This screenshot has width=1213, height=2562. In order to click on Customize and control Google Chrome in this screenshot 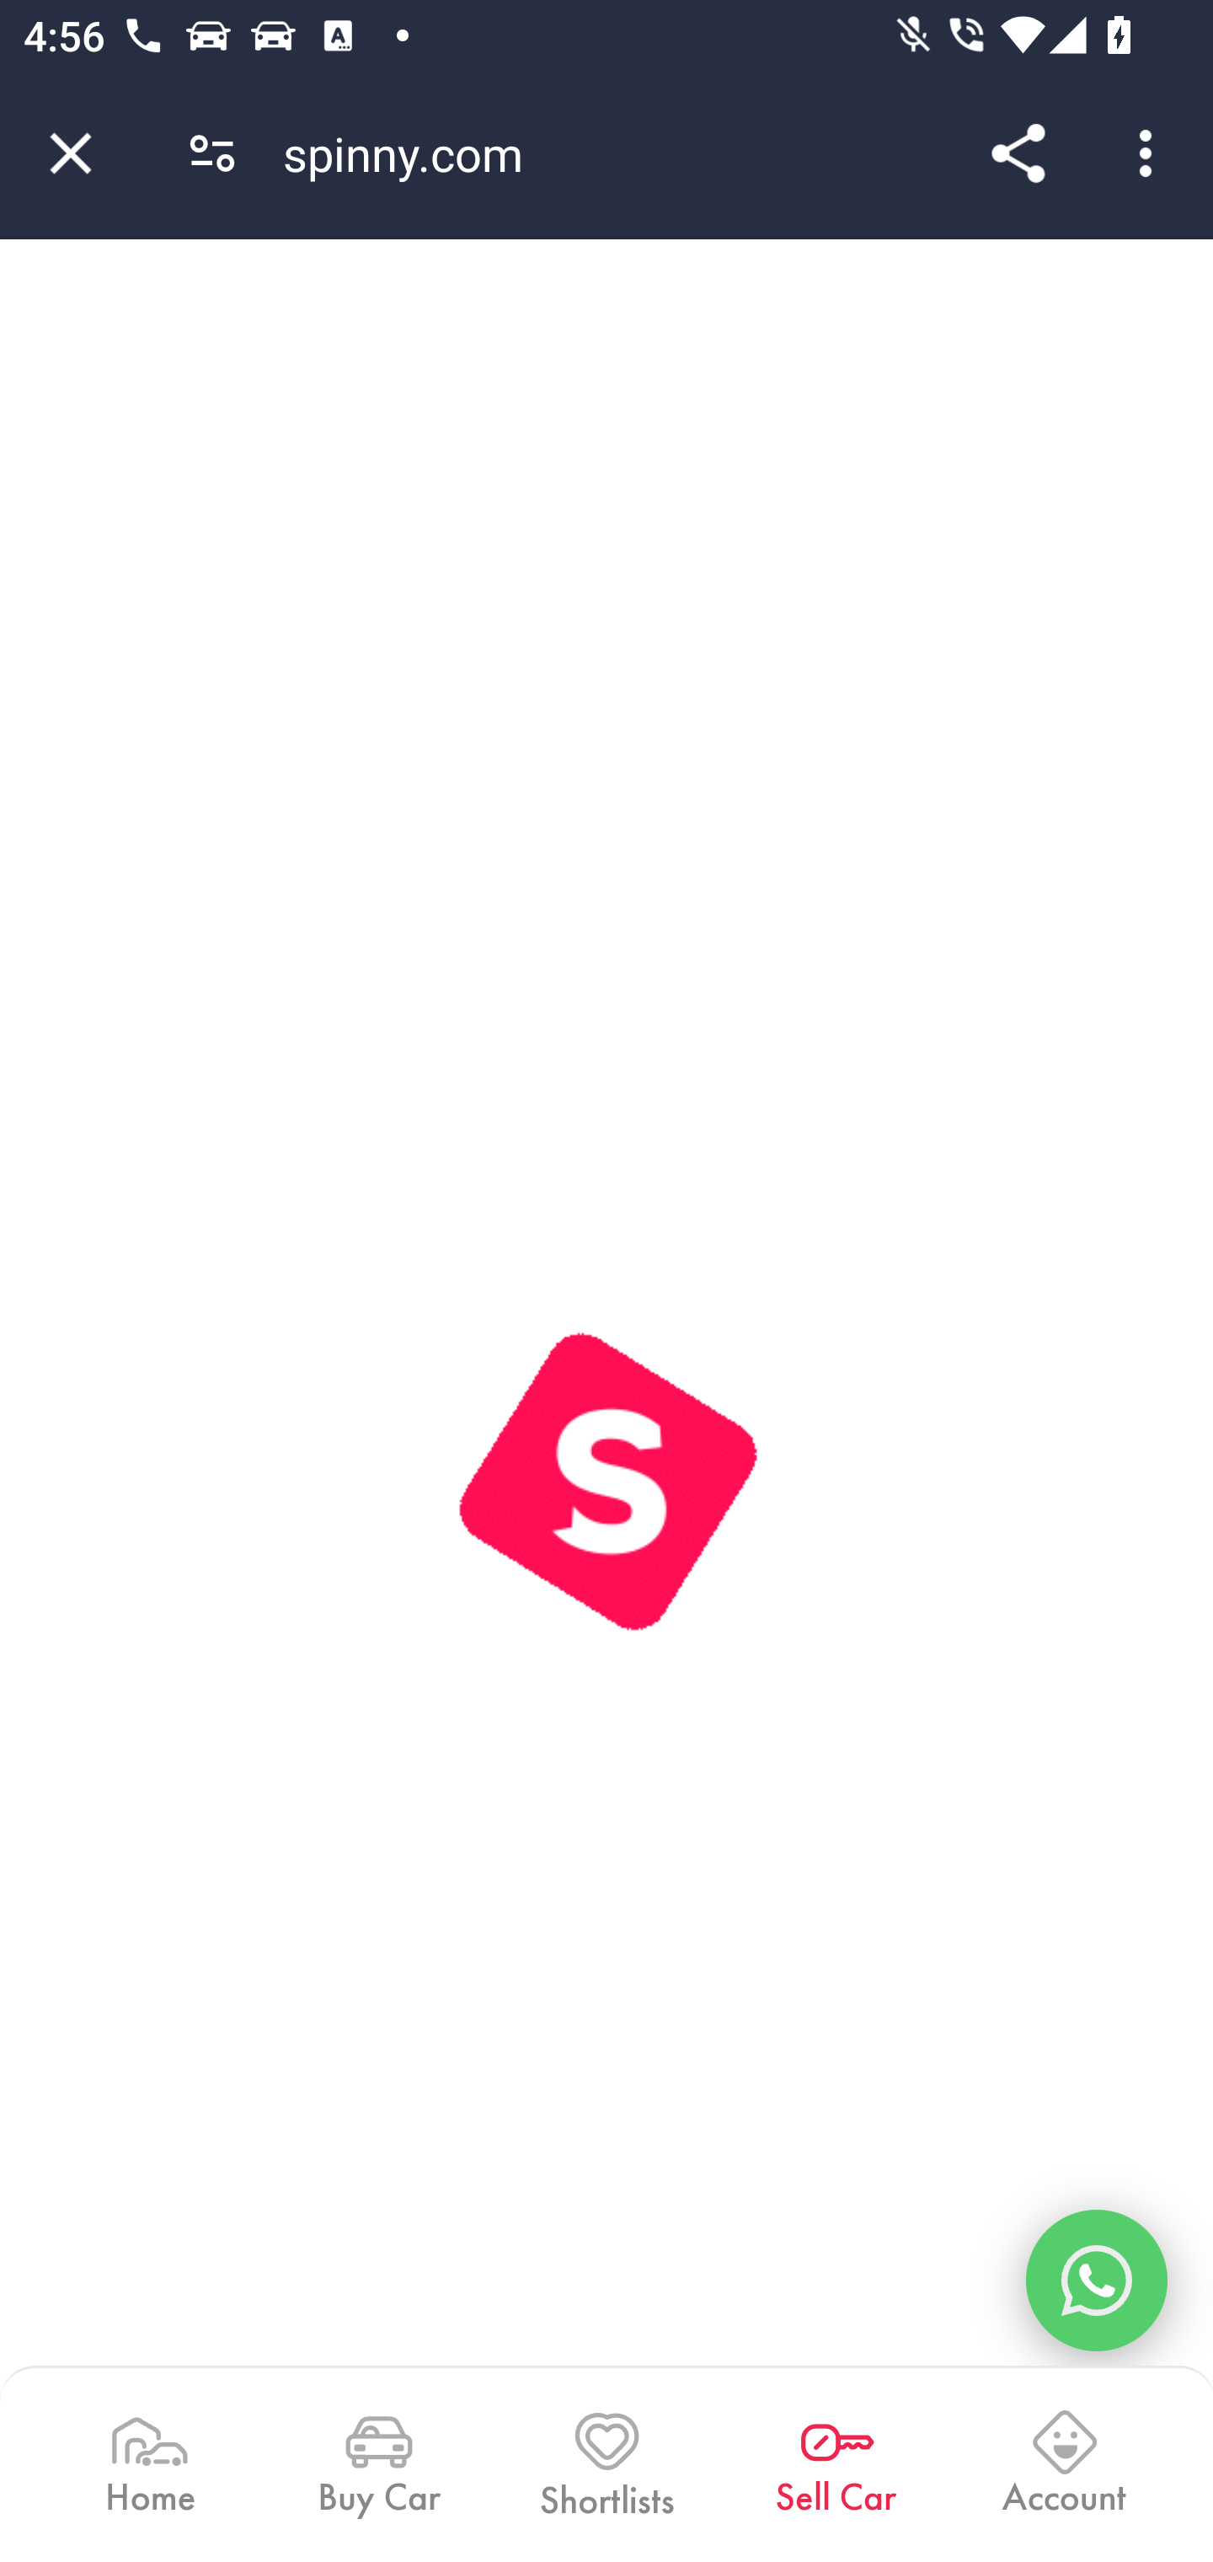, I will do `click(1151, 153)`.